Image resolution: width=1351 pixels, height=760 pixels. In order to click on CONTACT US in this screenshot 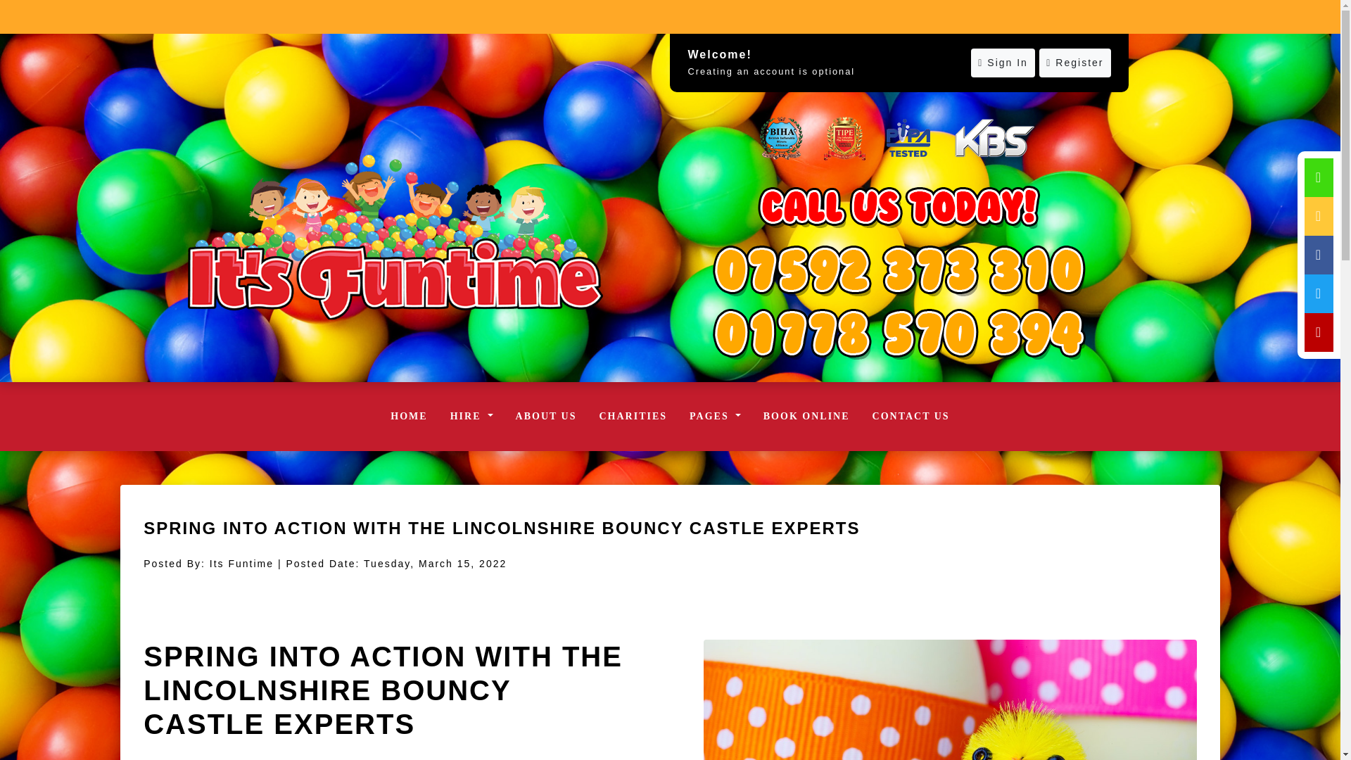, I will do `click(911, 417)`.